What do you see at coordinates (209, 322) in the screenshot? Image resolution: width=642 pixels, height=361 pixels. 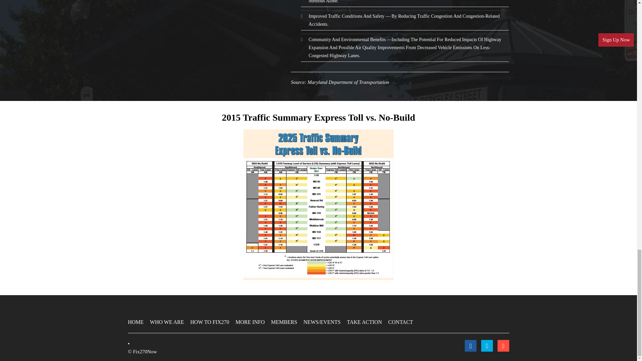 I see `HOW TO FIX270` at bounding box center [209, 322].